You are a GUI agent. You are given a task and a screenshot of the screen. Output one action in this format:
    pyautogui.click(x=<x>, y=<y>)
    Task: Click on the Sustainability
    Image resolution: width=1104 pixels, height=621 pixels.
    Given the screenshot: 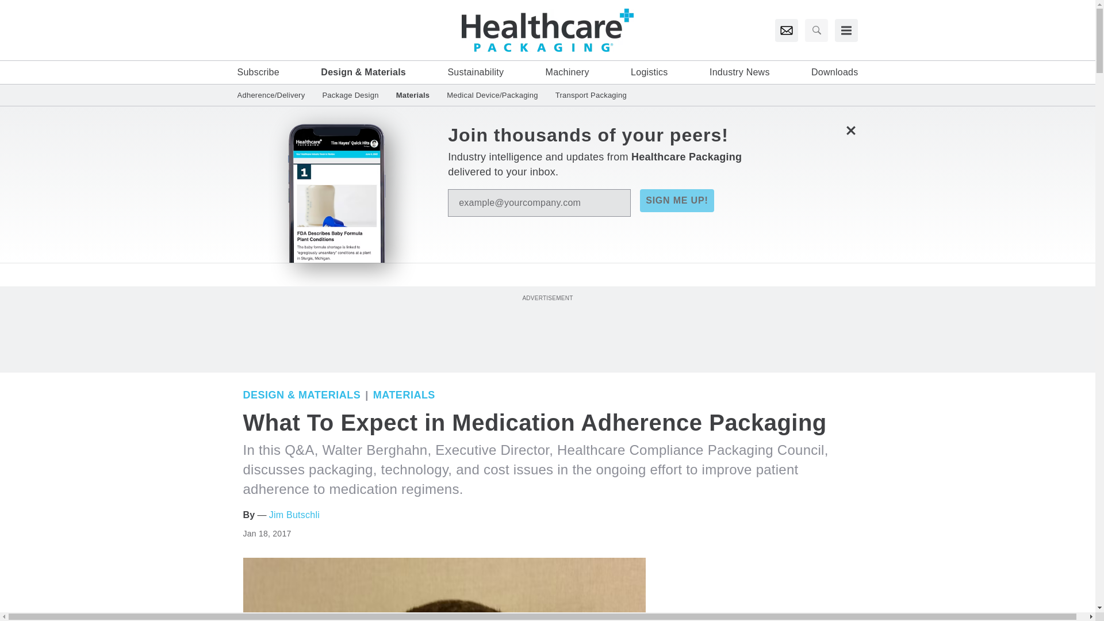 What is the action you would take?
    pyautogui.click(x=475, y=72)
    